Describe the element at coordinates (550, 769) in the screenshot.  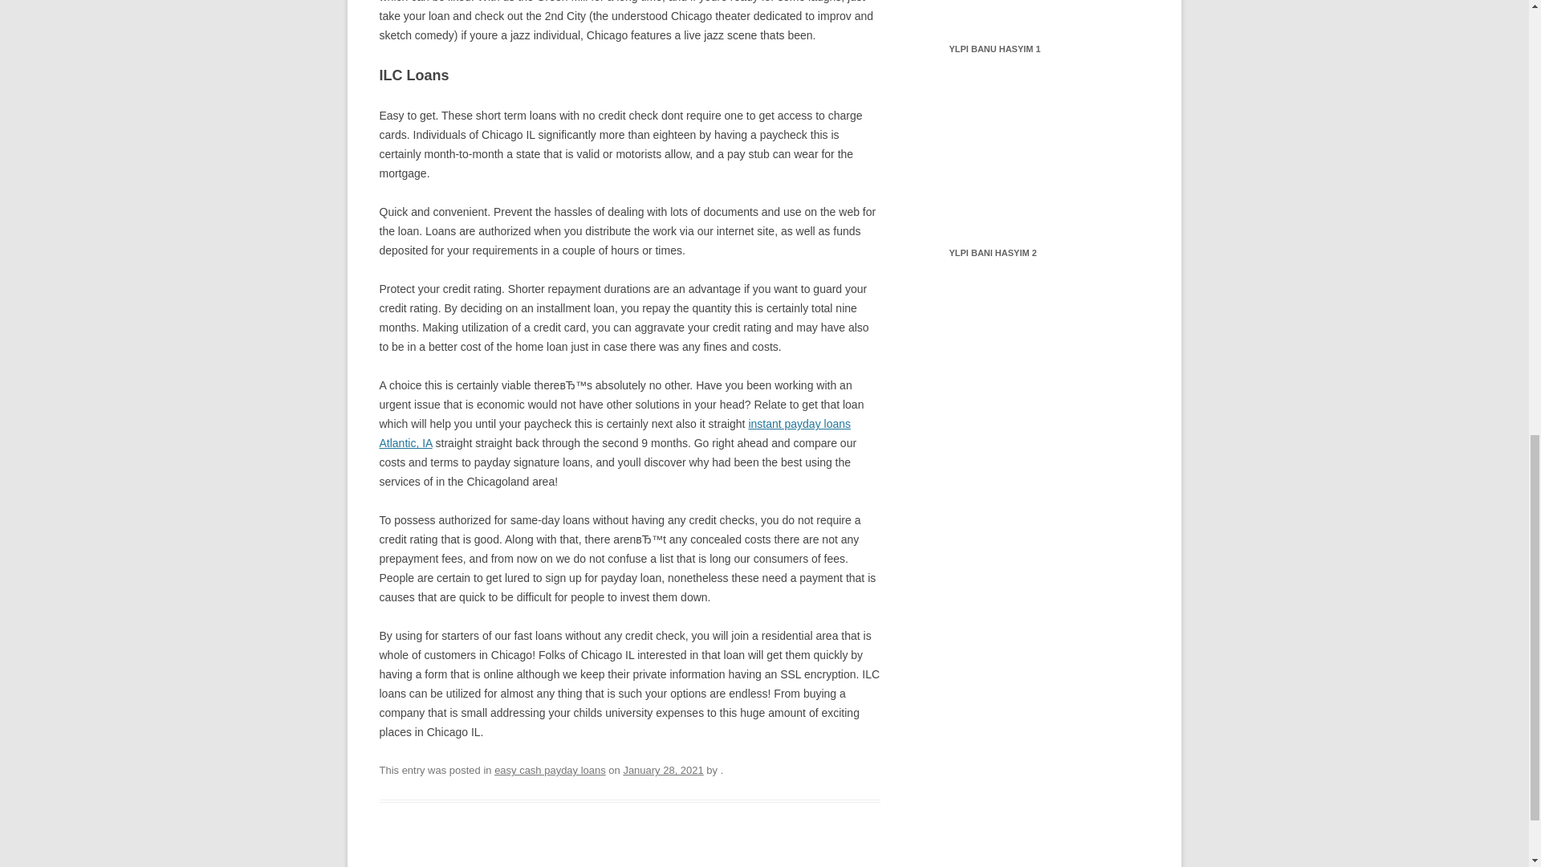
I see `easy cash payday loans` at that location.